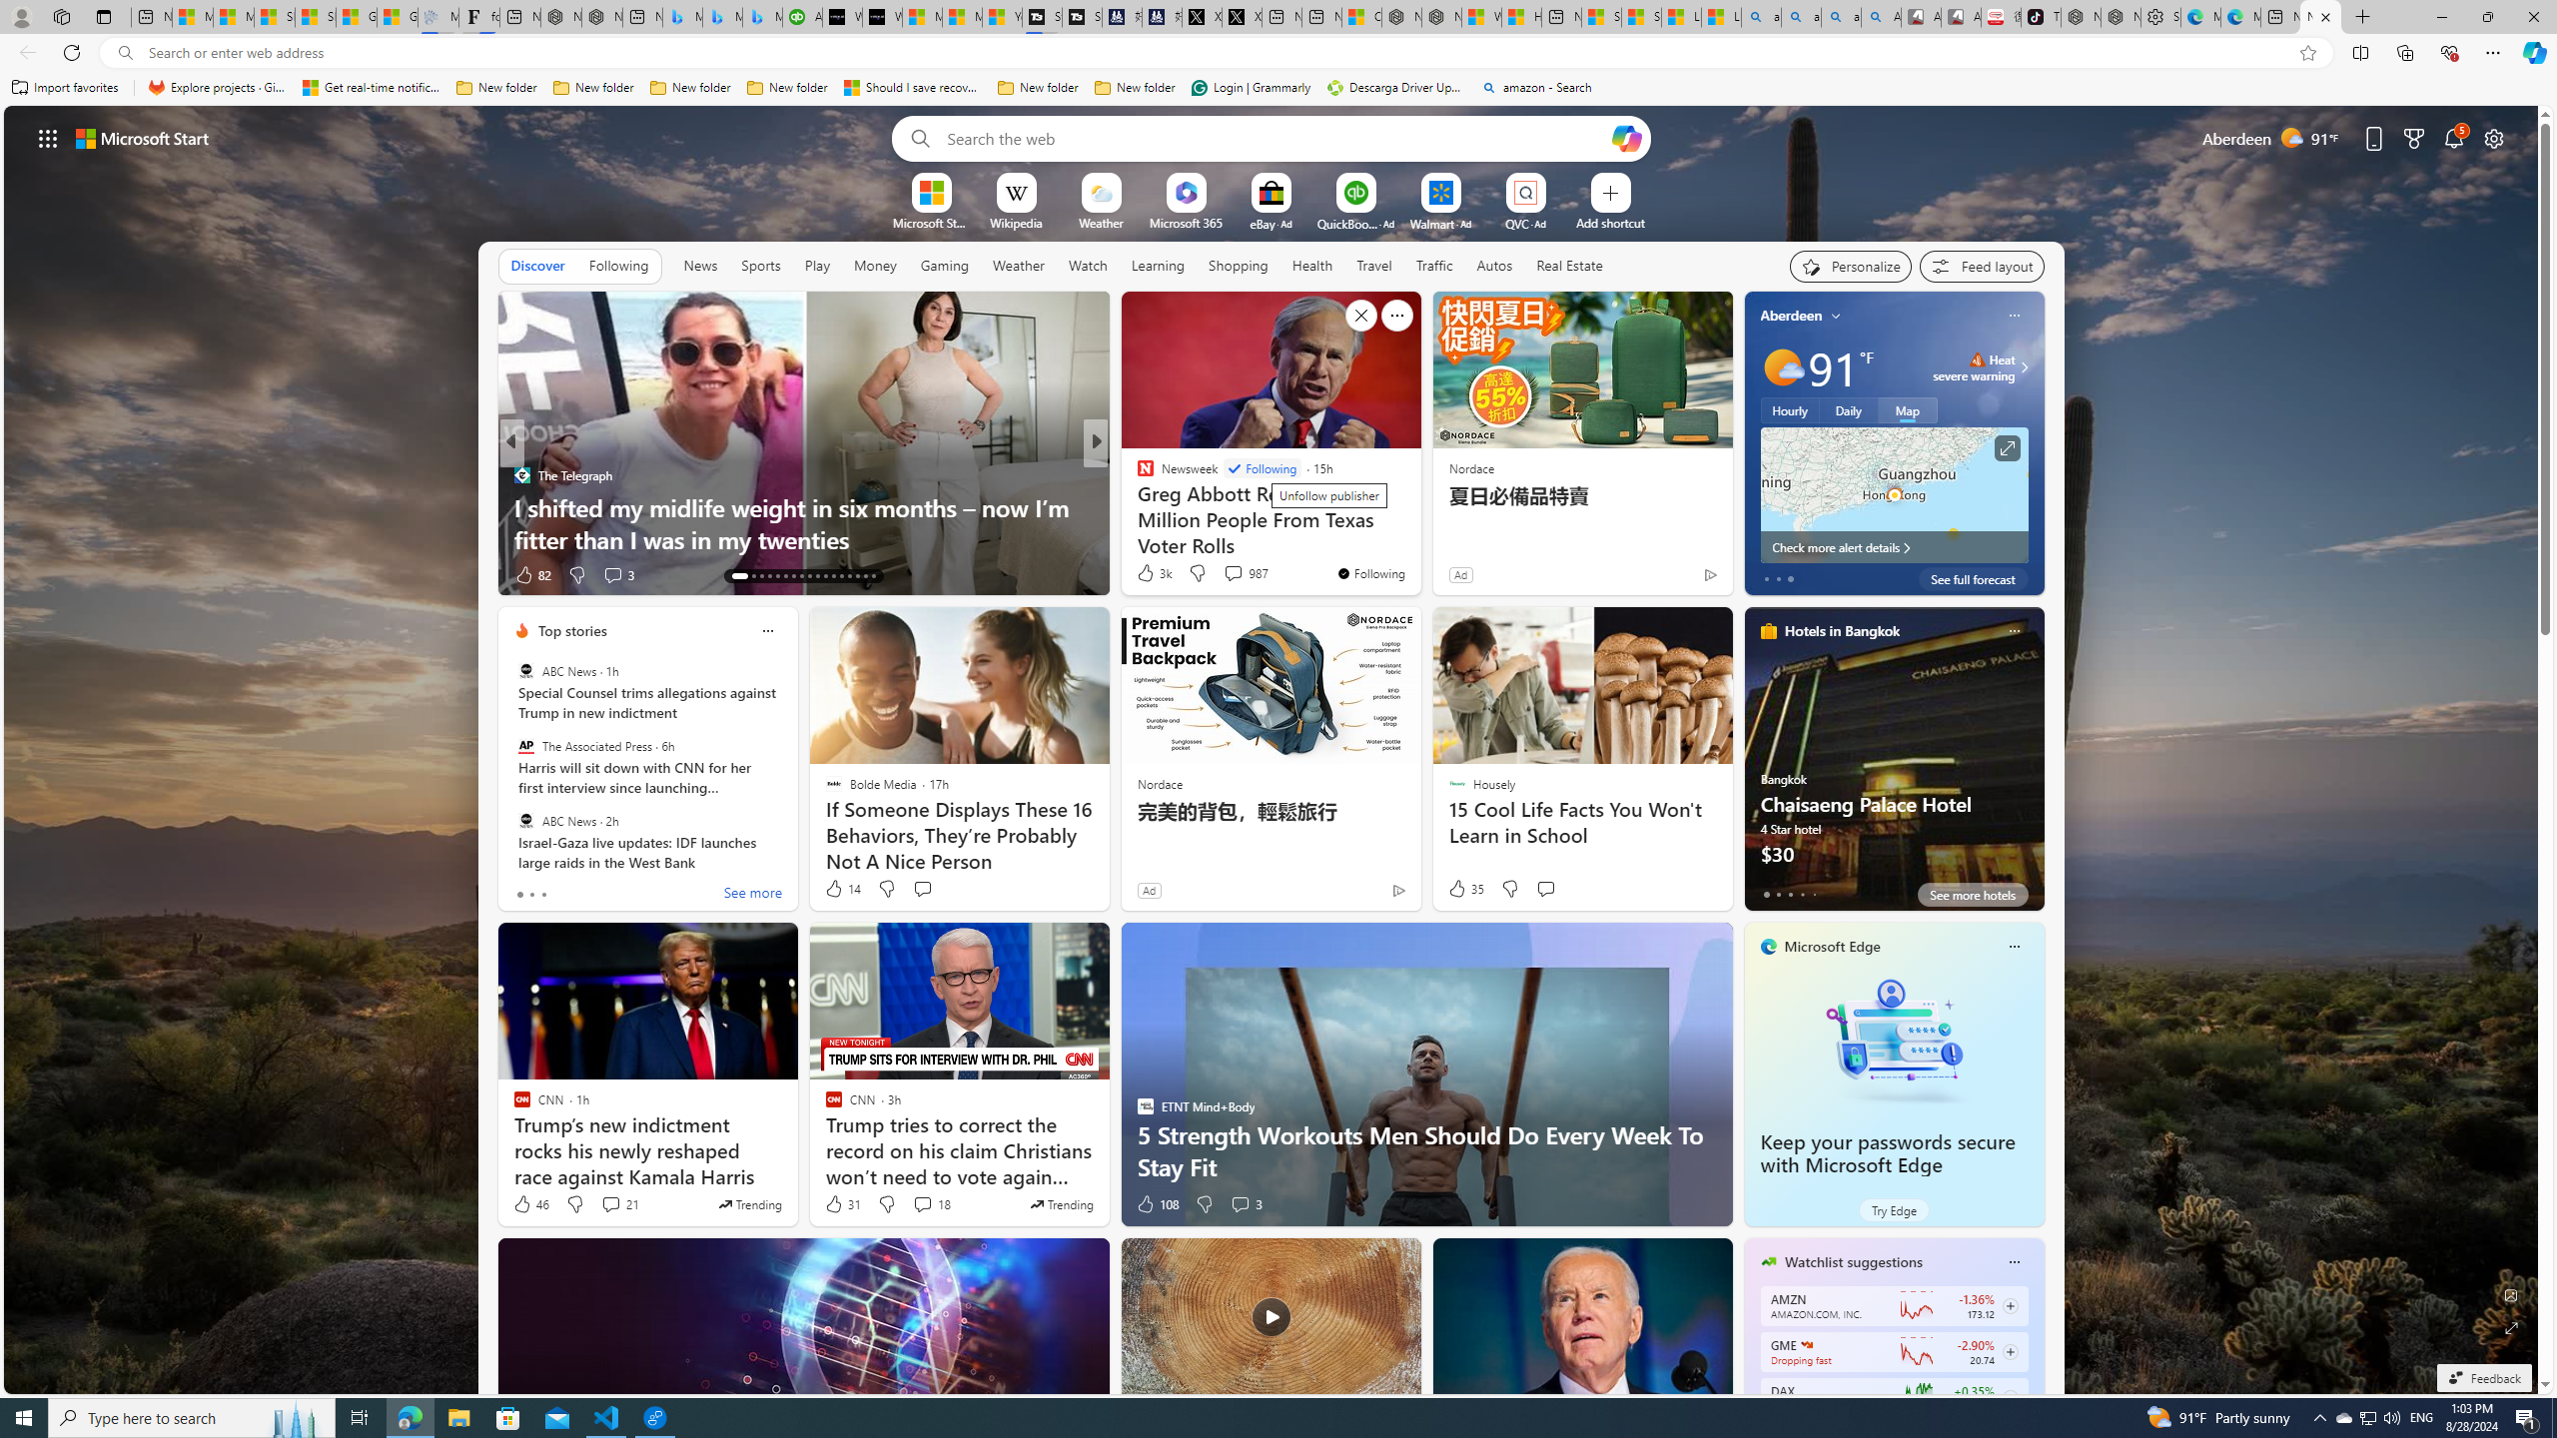 The image size is (2557, 1438). What do you see at coordinates (124, 53) in the screenshot?
I see `Search icon` at bounding box center [124, 53].